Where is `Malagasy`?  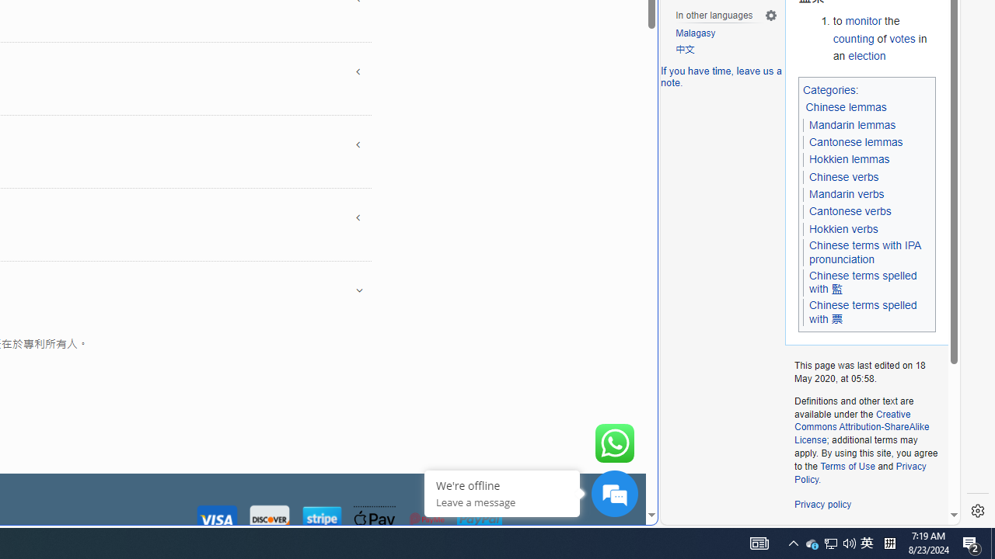
Malagasy is located at coordinates (726, 34).